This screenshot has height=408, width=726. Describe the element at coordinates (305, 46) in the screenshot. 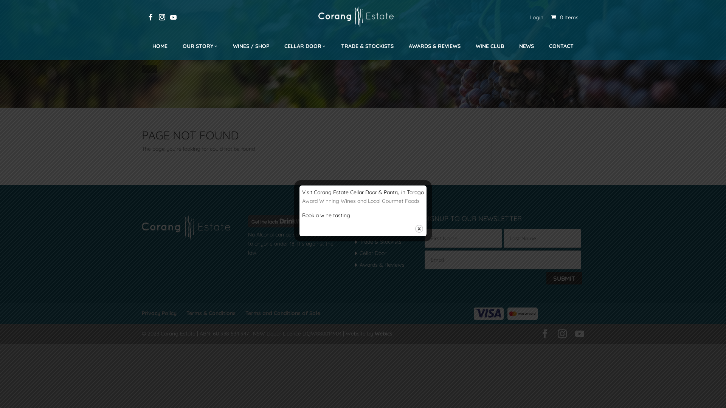

I see `CELLAR DOOR` at that location.